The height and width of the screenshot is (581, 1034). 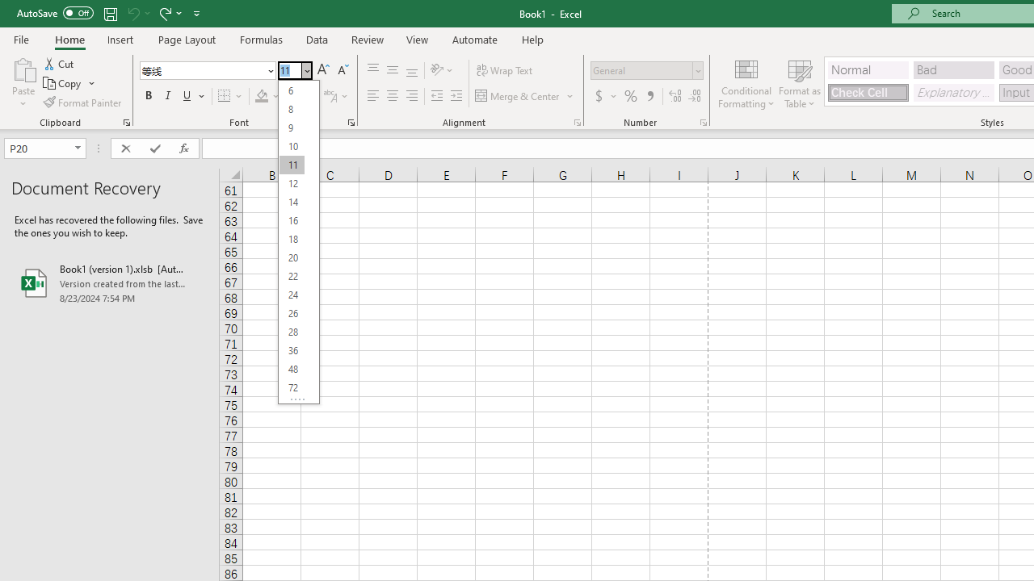 What do you see at coordinates (418, 39) in the screenshot?
I see `View` at bounding box center [418, 39].